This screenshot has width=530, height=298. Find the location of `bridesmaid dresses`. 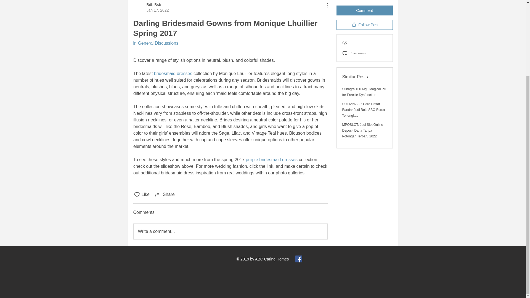

bridesmaid dresses is located at coordinates (364, 21).